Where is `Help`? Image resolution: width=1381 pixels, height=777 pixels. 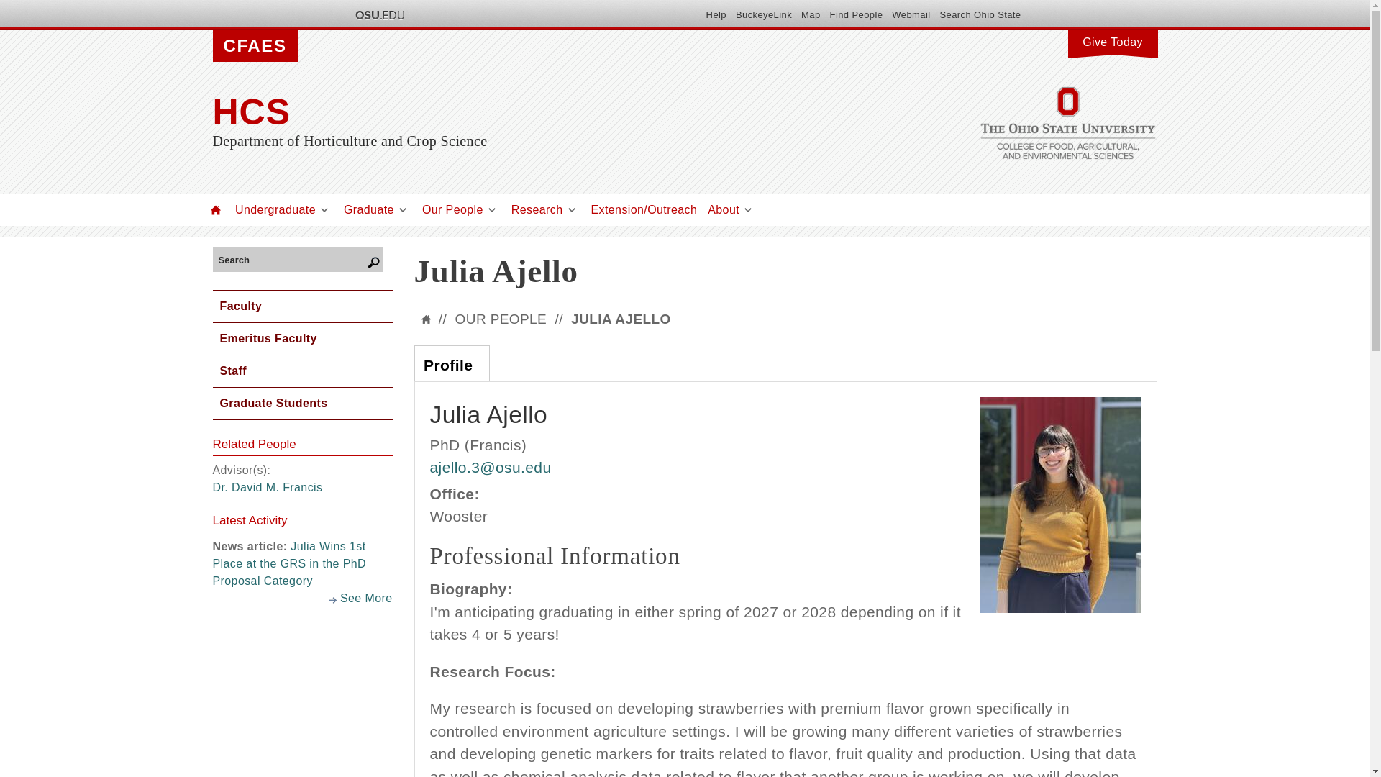
Help is located at coordinates (716, 14).